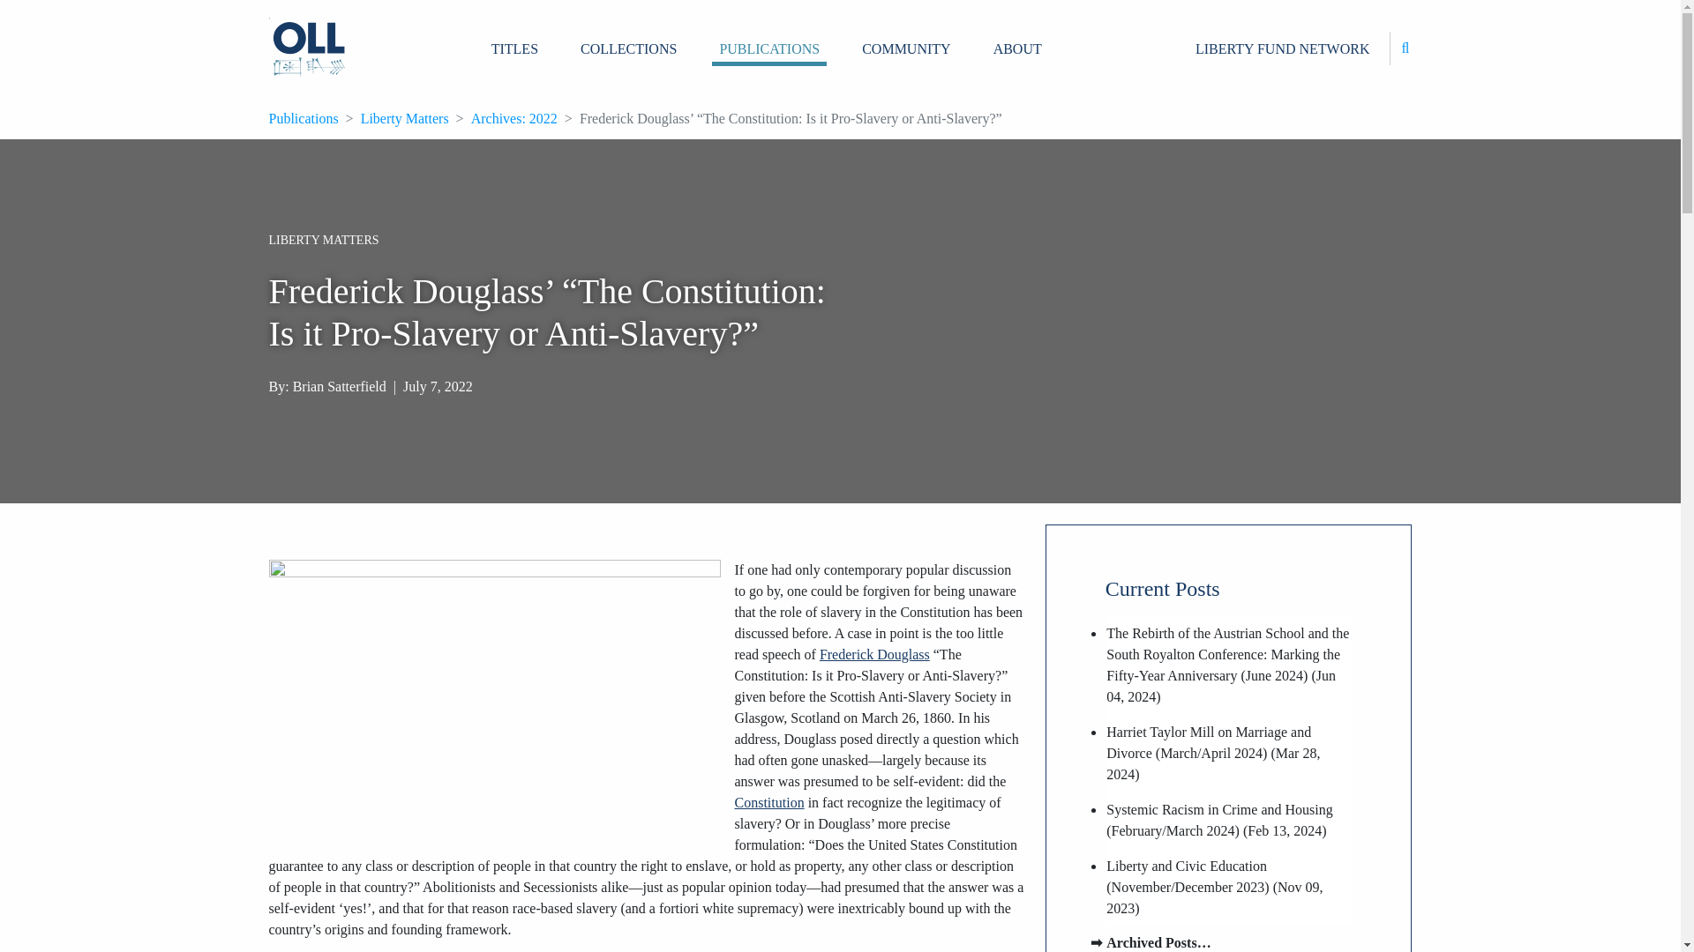 Image resolution: width=1694 pixels, height=952 pixels. What do you see at coordinates (404, 118) in the screenshot?
I see `Liberty Matters` at bounding box center [404, 118].